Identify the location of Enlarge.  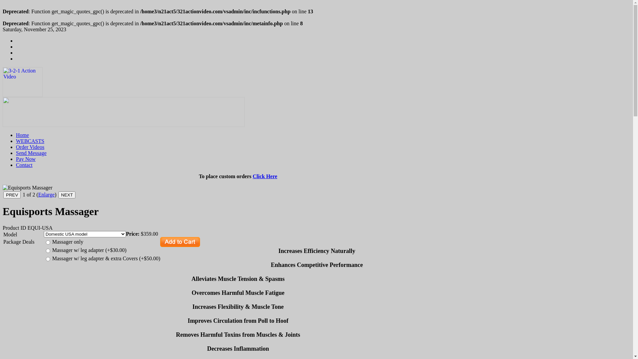
(47, 195).